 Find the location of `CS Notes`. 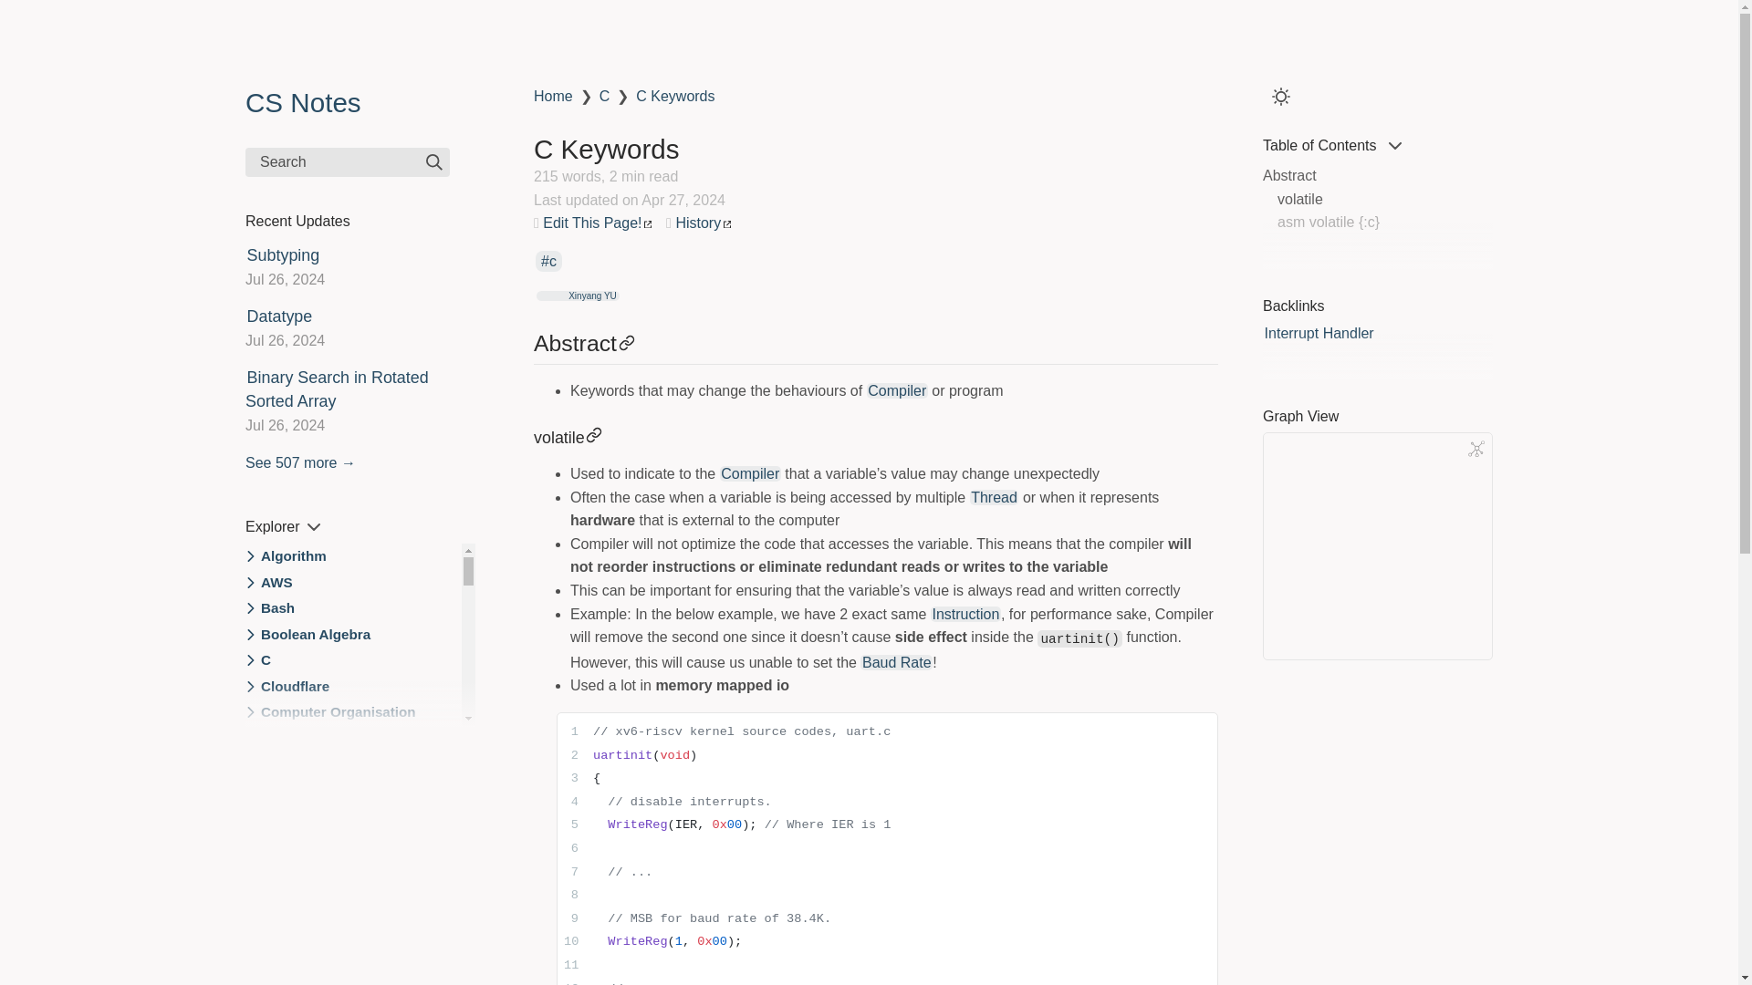

CS Notes is located at coordinates (303, 102).